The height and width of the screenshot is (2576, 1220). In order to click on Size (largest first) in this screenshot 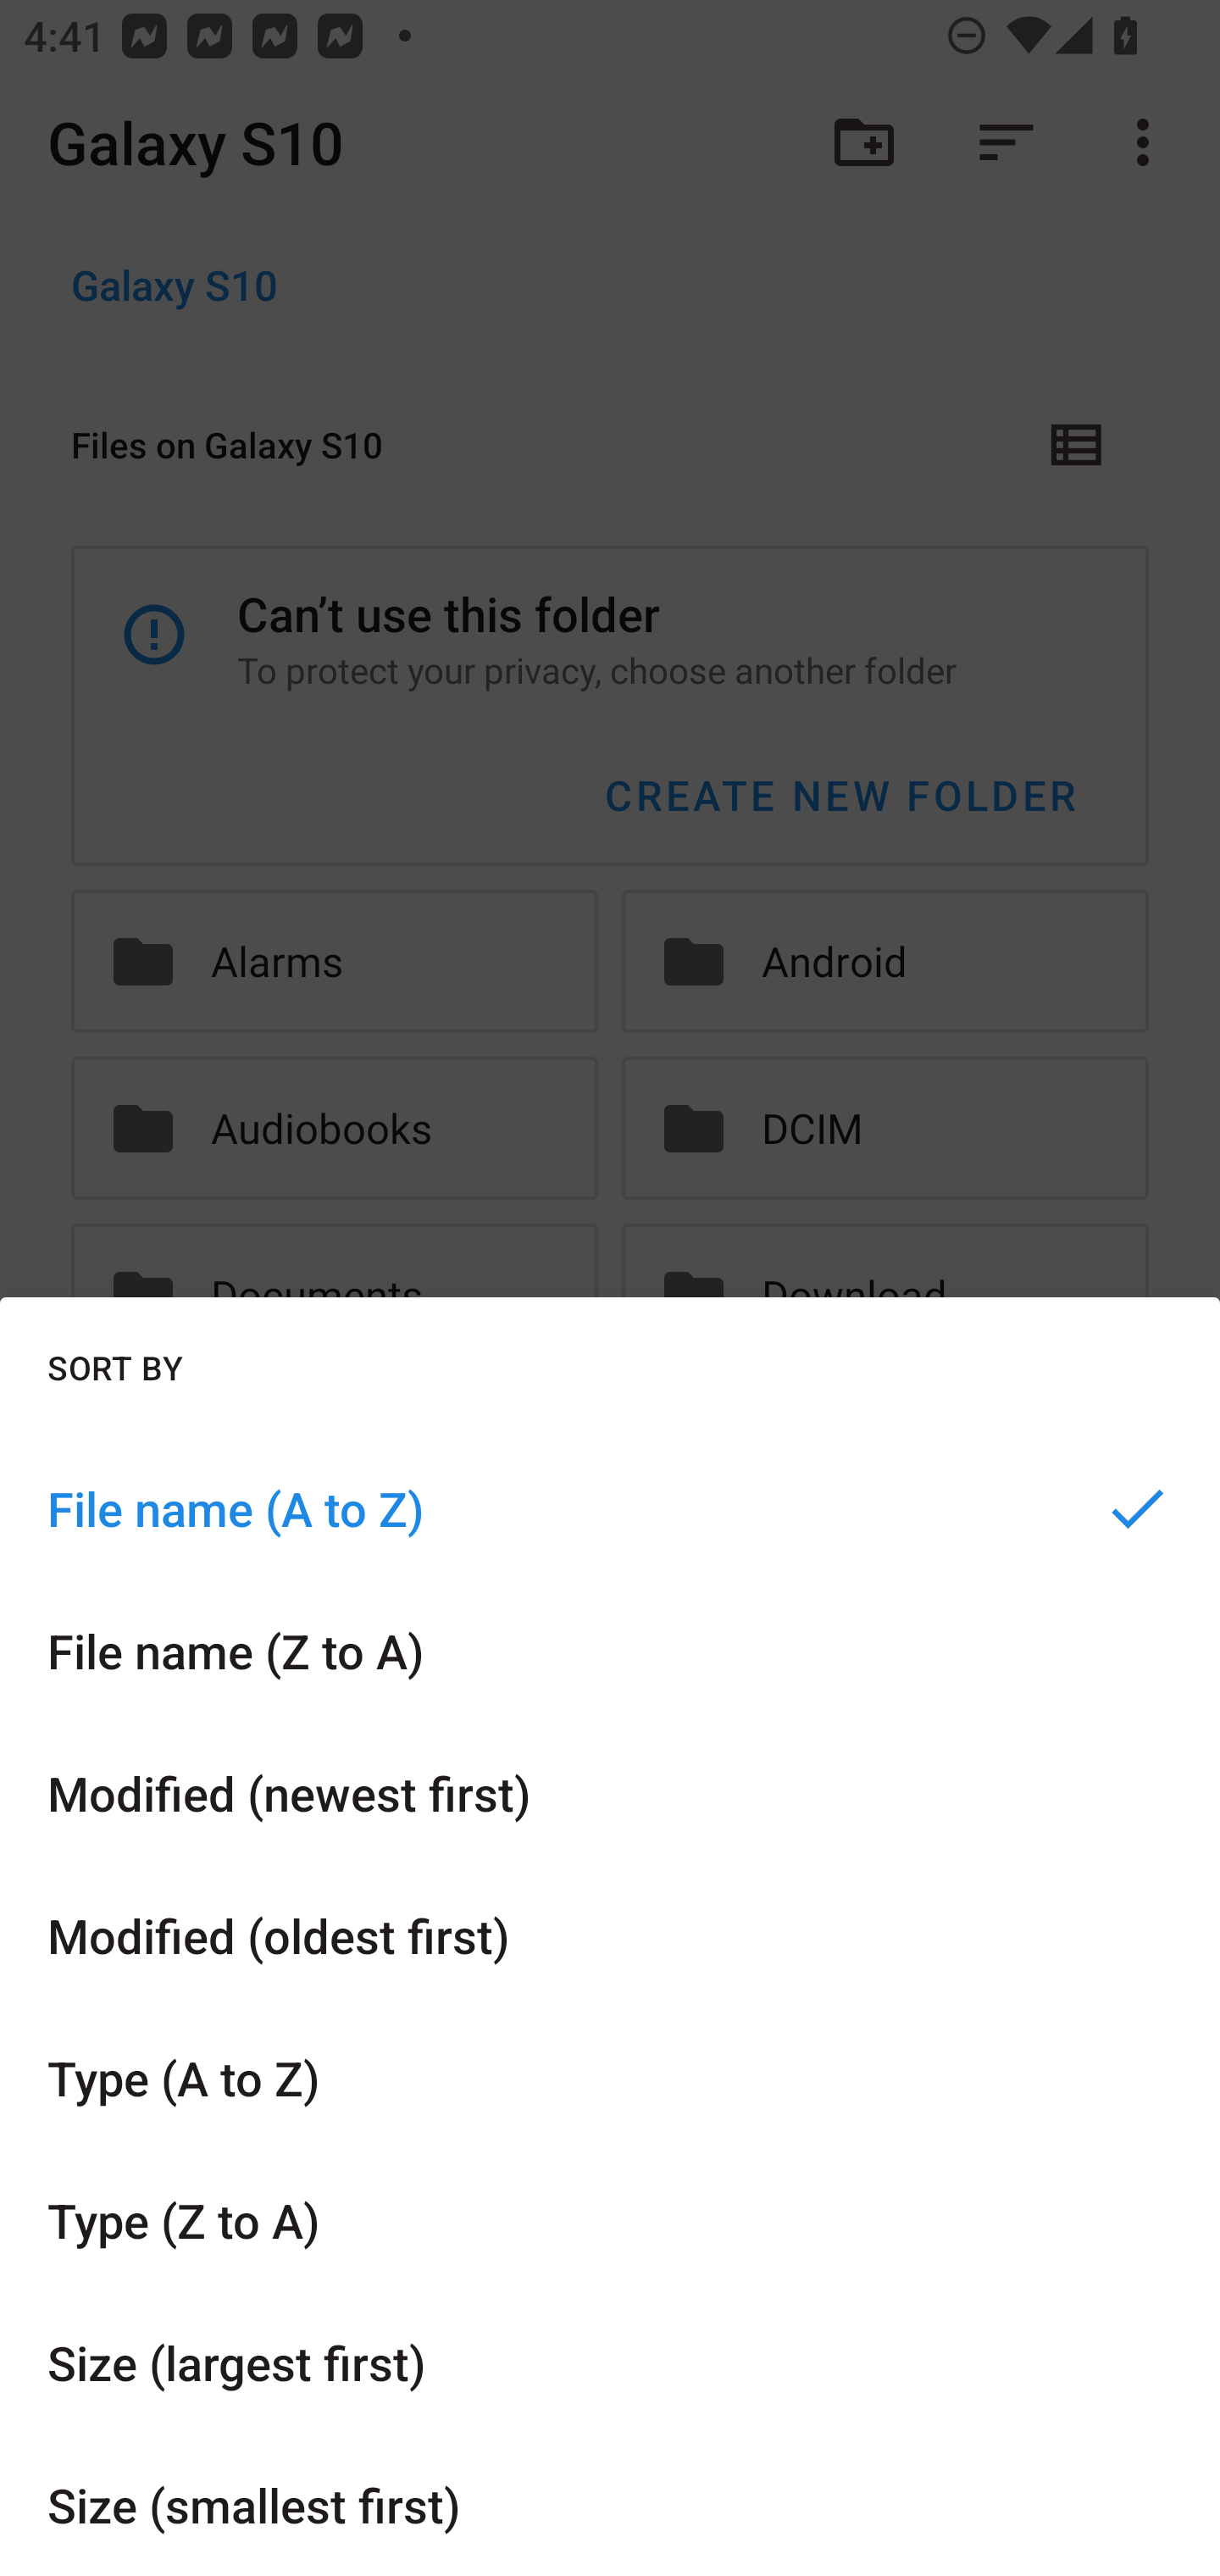, I will do `click(610, 2362)`.